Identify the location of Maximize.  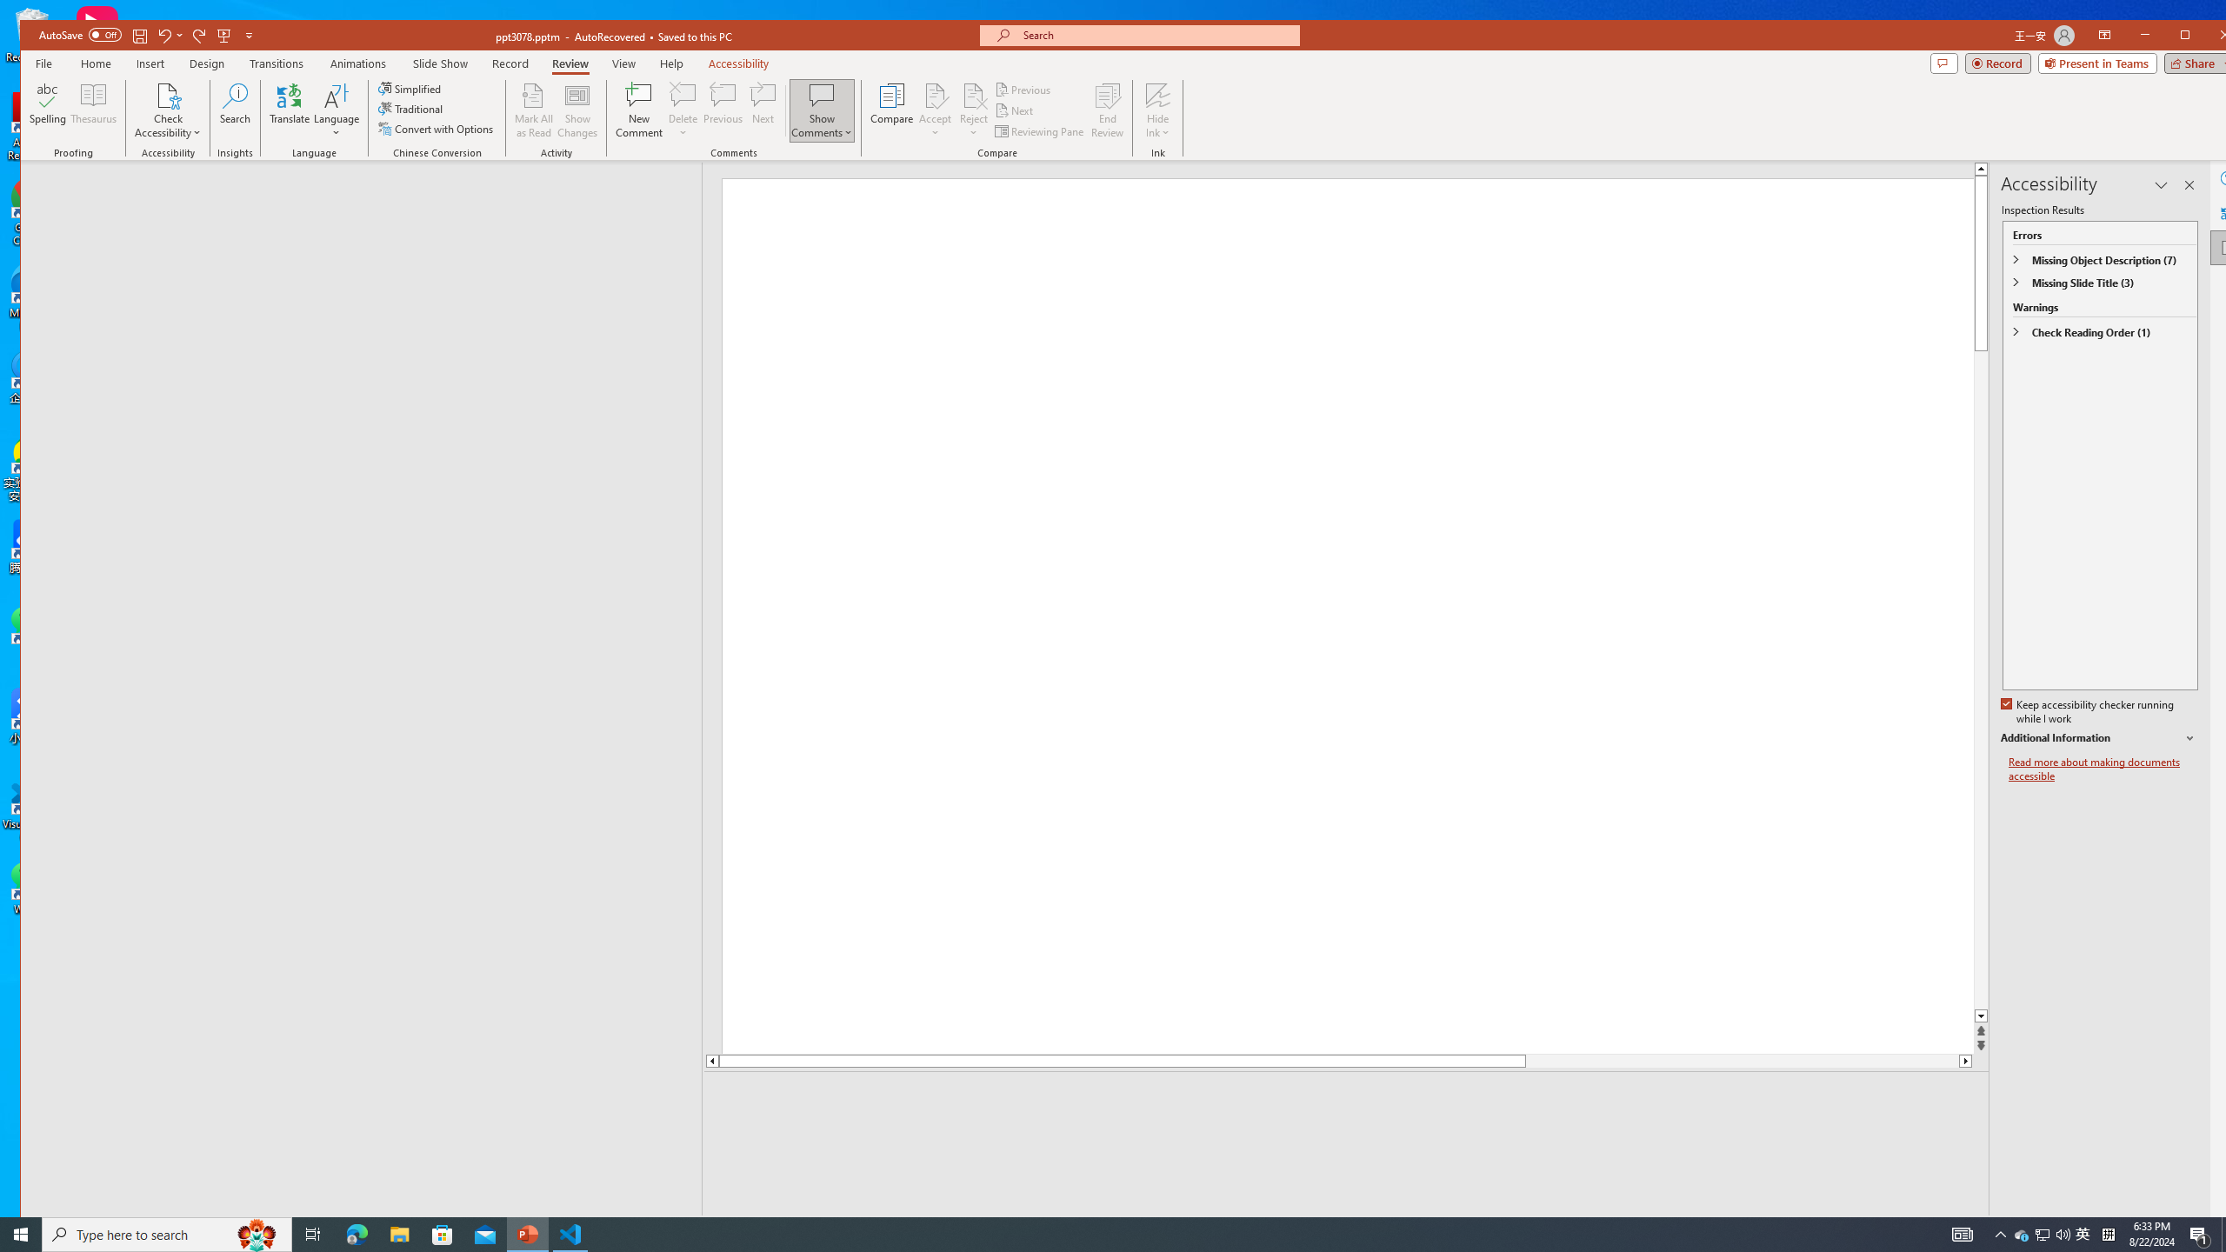
(2210, 37).